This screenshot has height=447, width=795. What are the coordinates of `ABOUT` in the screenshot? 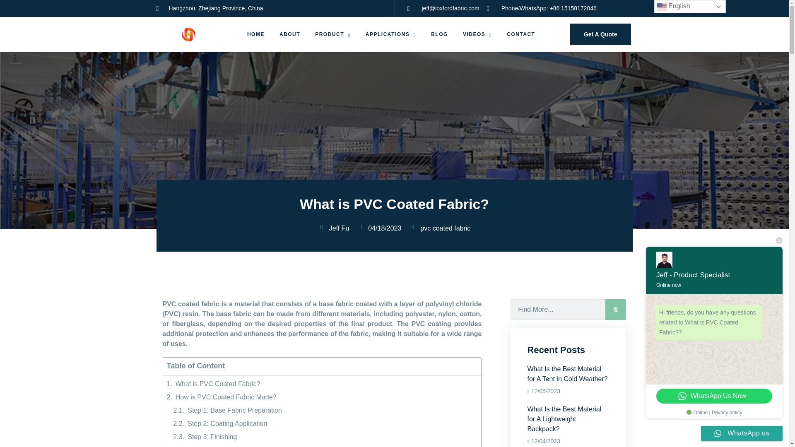 It's located at (290, 34).